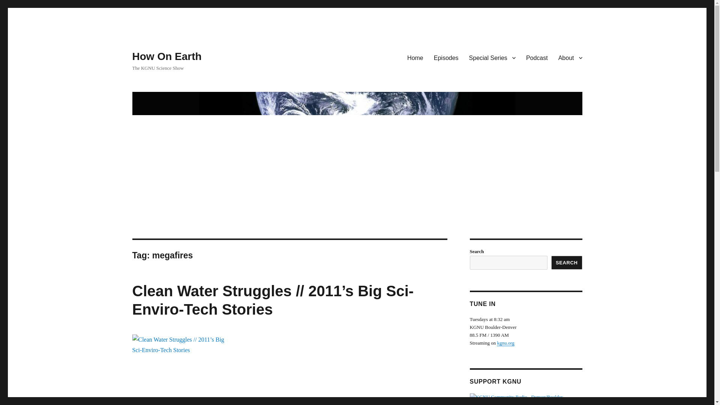 The height and width of the screenshot is (405, 720). Describe the element at coordinates (415, 57) in the screenshot. I see `Home` at that location.